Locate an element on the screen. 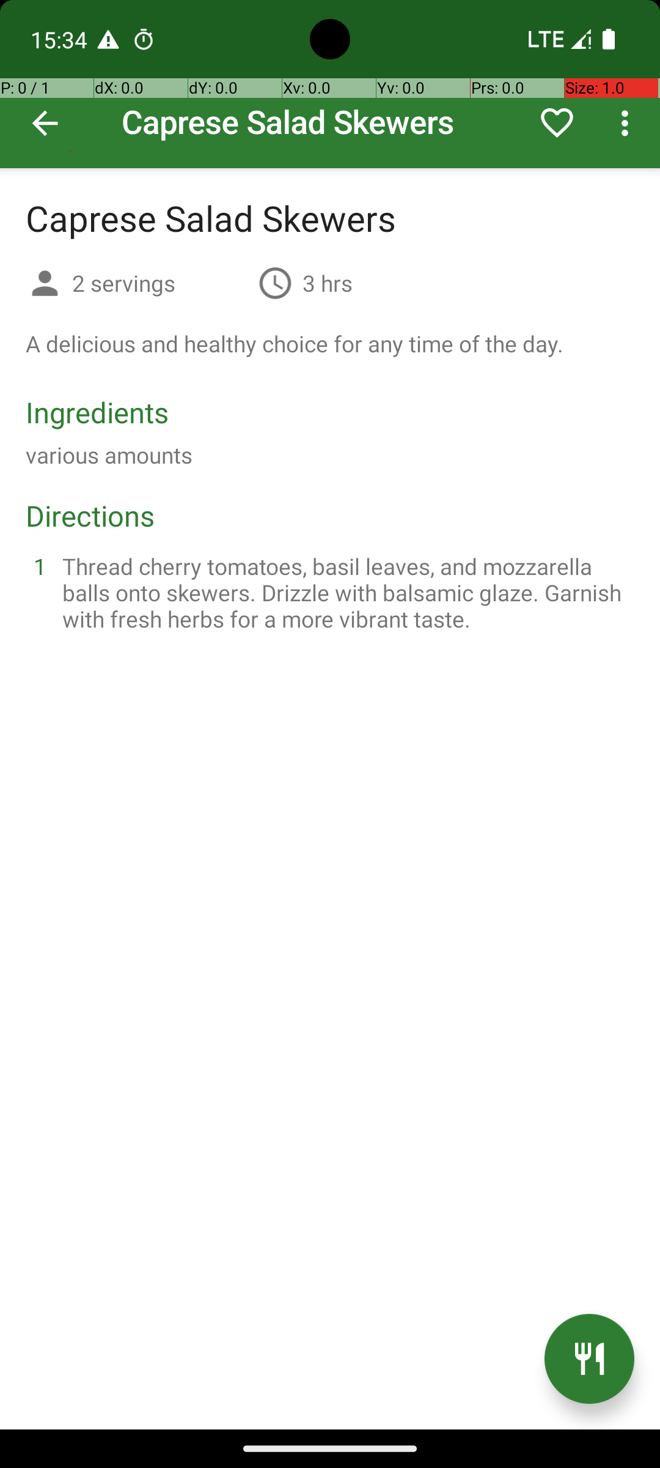  Thread cherry tomatoes, basil leaves, and mozzarella balls onto skewers. Drizzle with balsamic glaze. Garnish with fresh herbs for a more vibrant taste. is located at coordinates (345, 592).